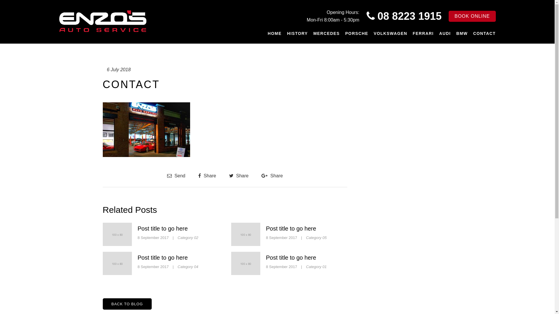 Image resolution: width=559 pixels, height=314 pixels. Describe the element at coordinates (410, 16) in the screenshot. I see `08 8223 1915` at that location.